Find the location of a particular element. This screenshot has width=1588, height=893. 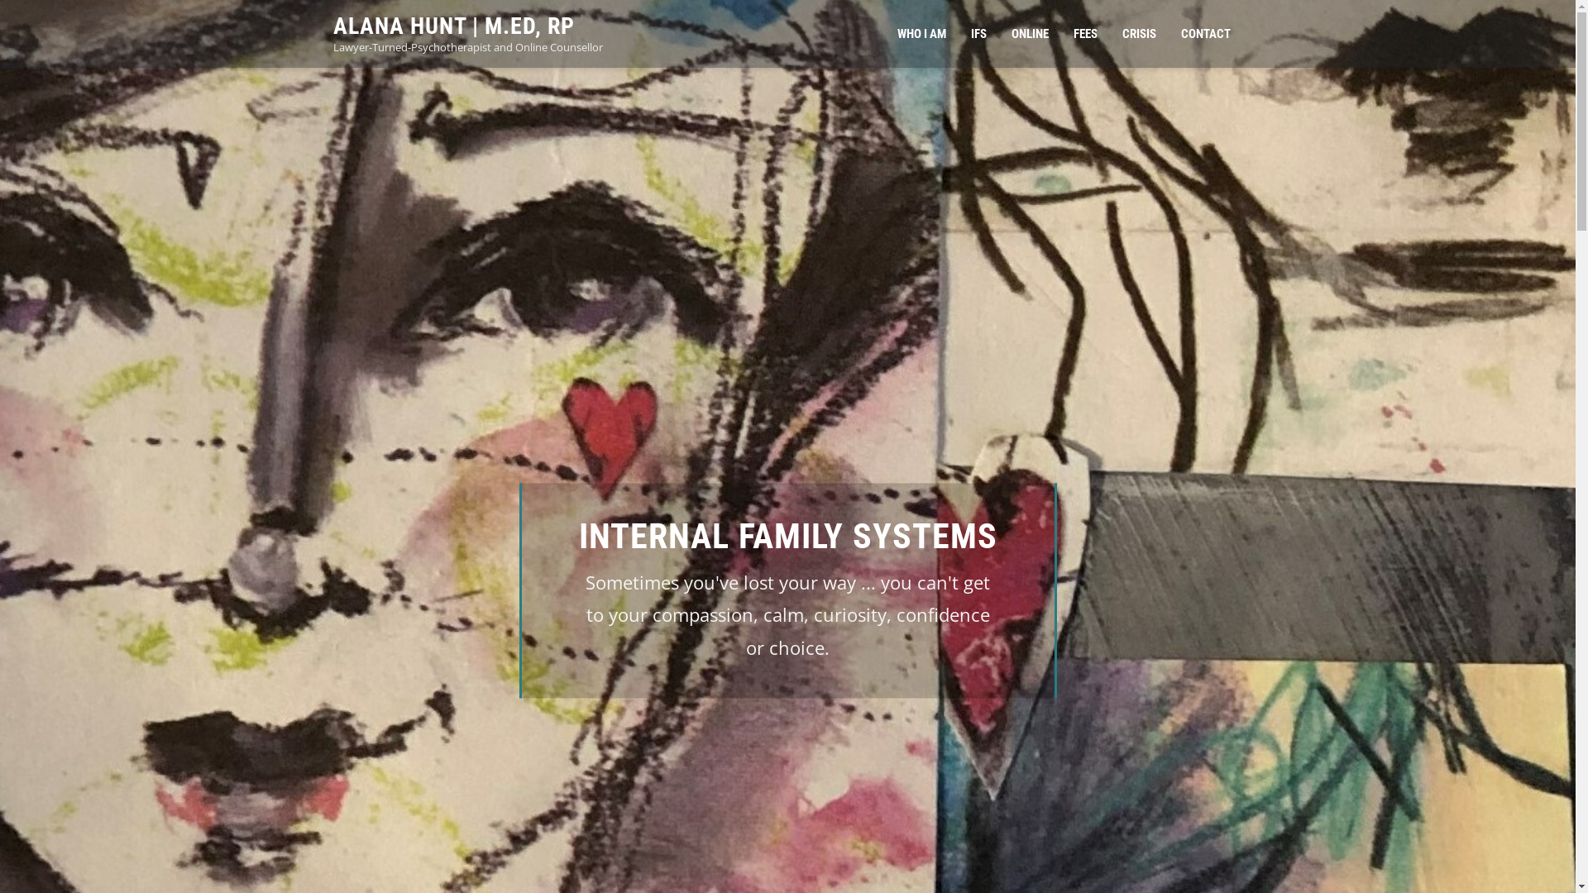

FEES is located at coordinates (1085, 34).